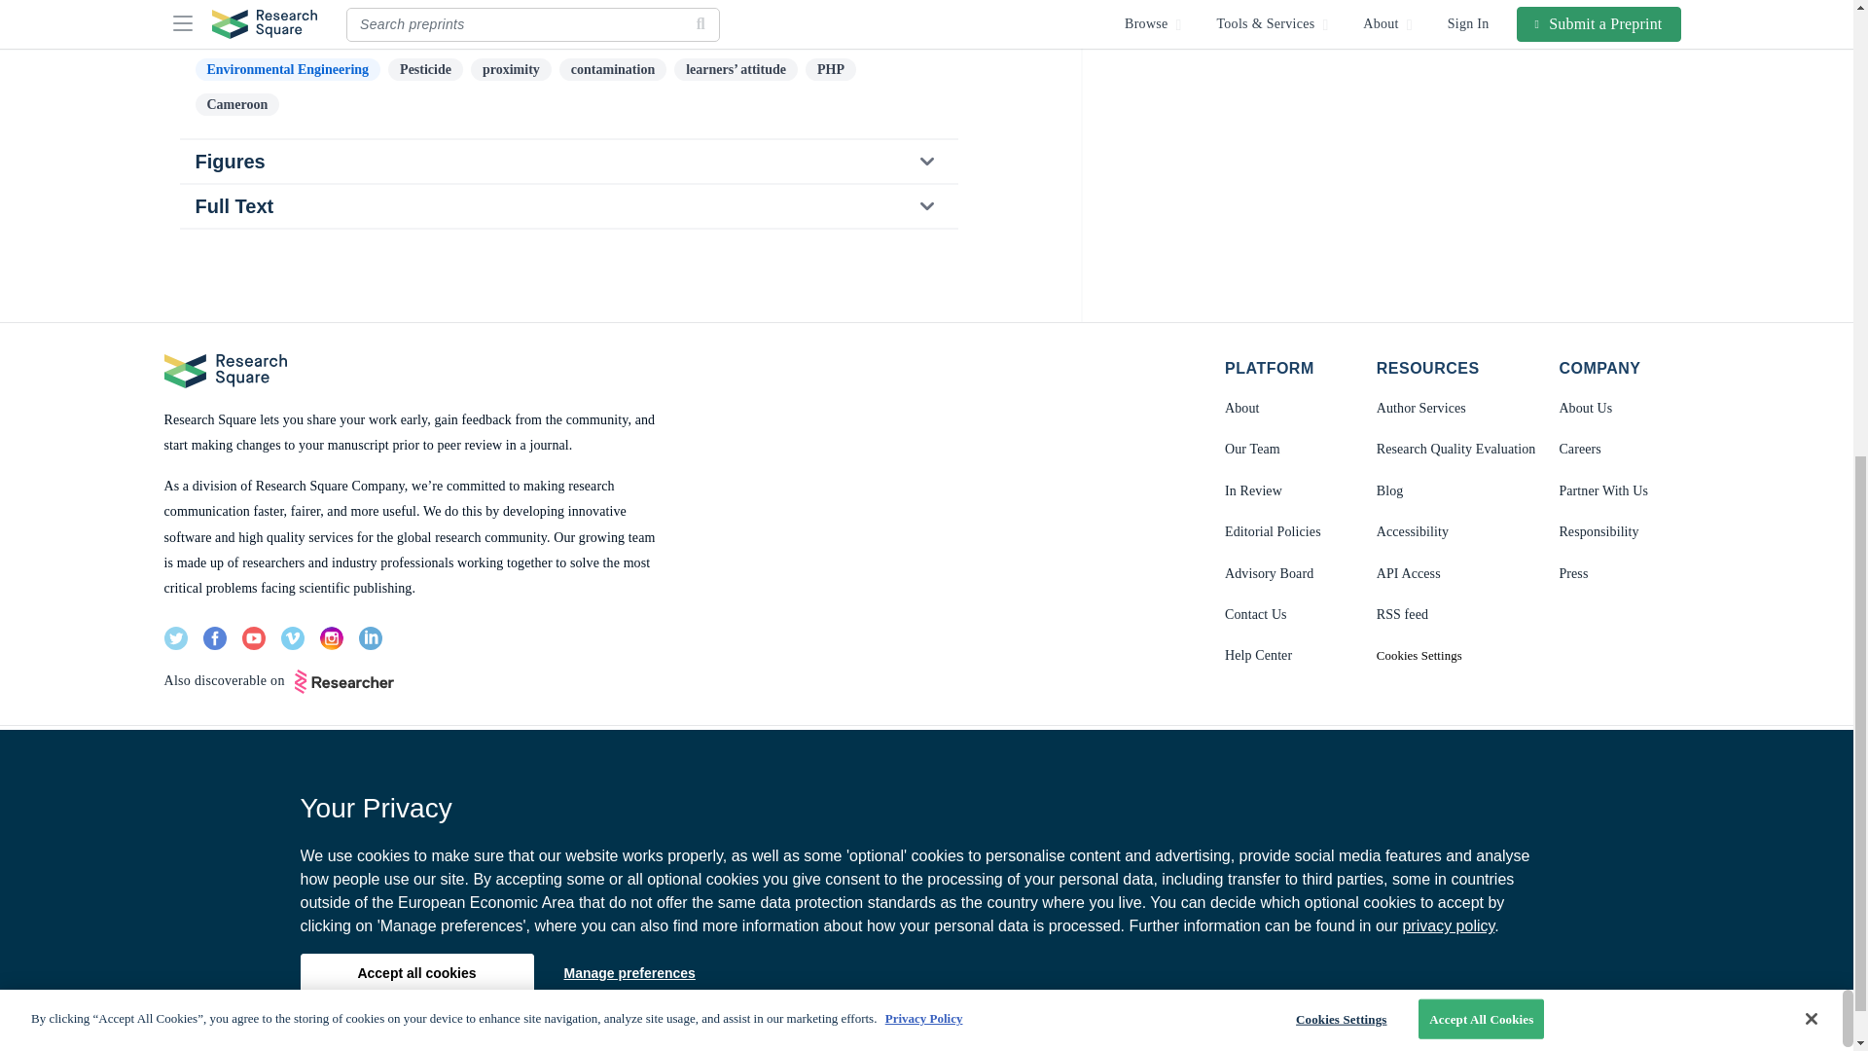  What do you see at coordinates (415, 135) in the screenshot?
I see `Accept all cookies` at bounding box center [415, 135].